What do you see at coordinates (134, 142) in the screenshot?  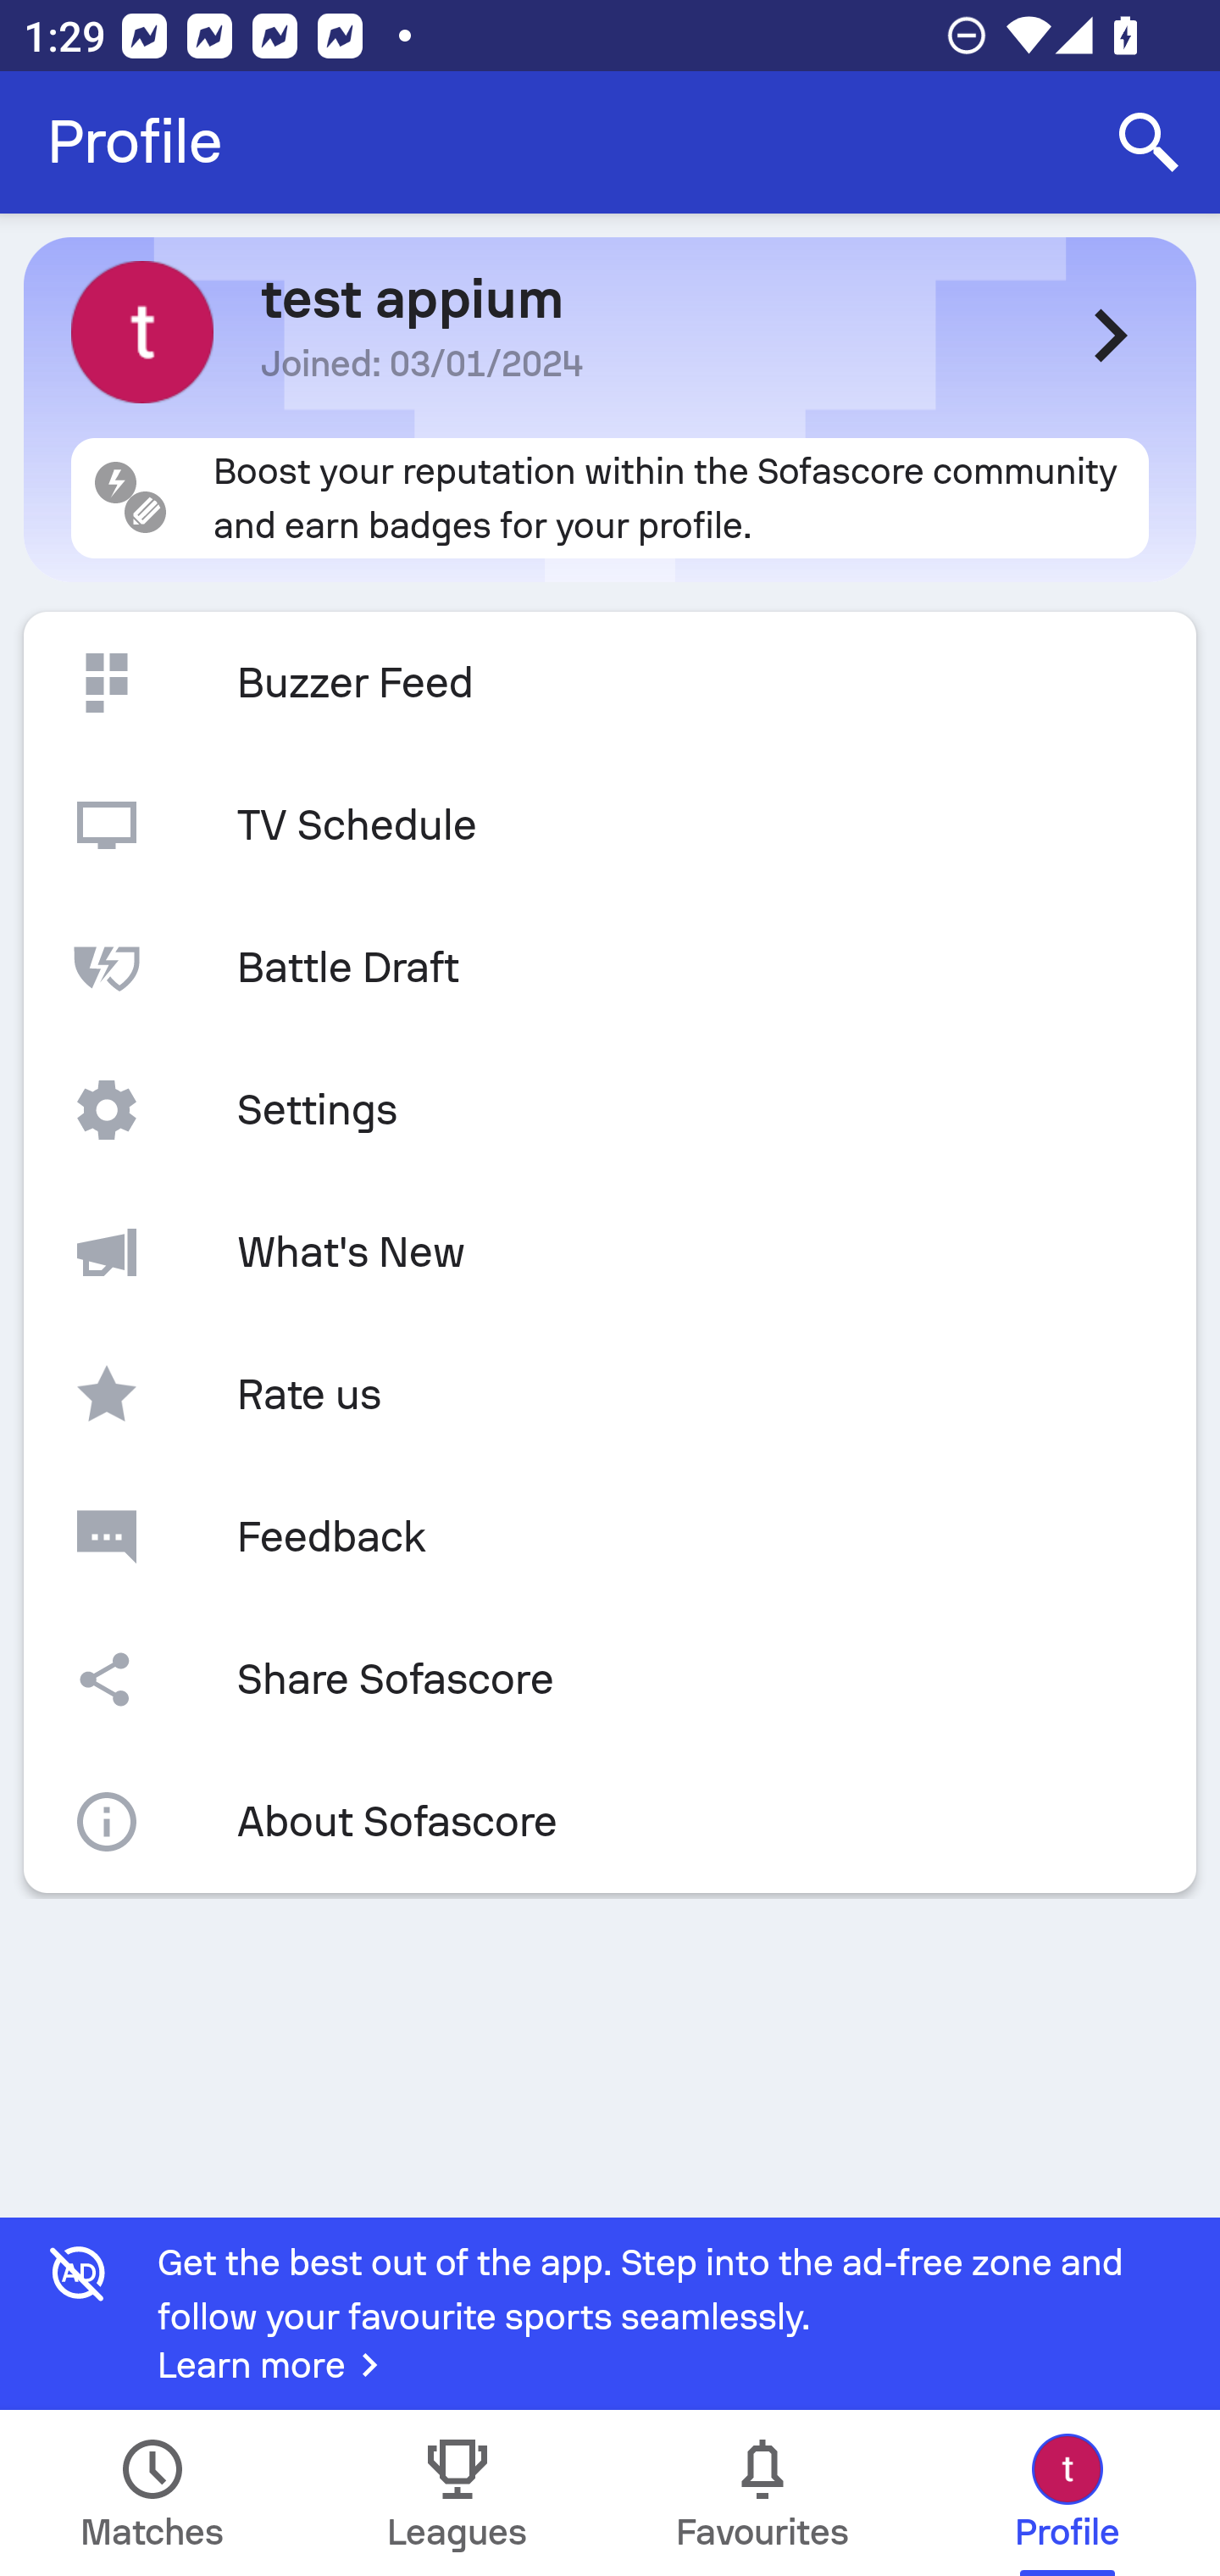 I see `Profile` at bounding box center [134, 142].